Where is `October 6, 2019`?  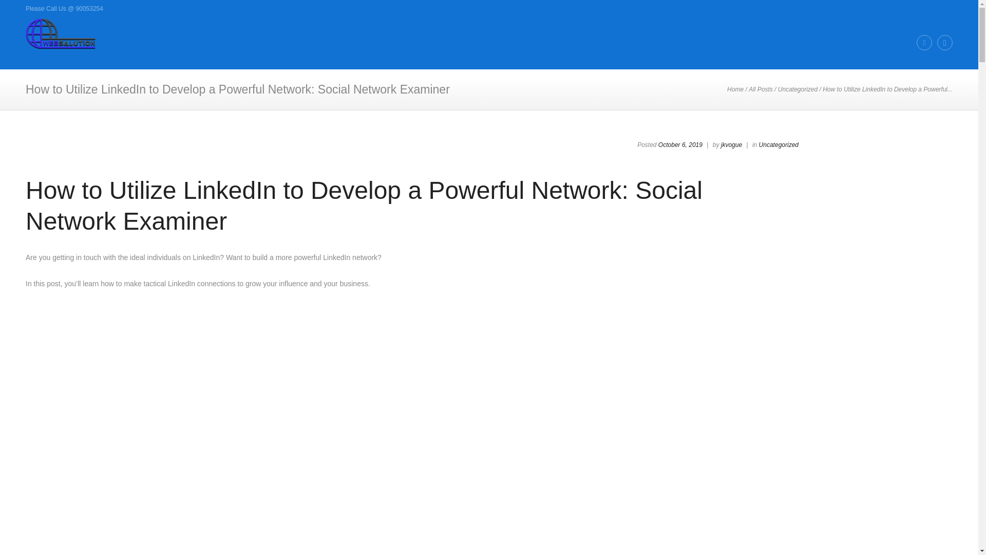
October 6, 2019 is located at coordinates (680, 145).